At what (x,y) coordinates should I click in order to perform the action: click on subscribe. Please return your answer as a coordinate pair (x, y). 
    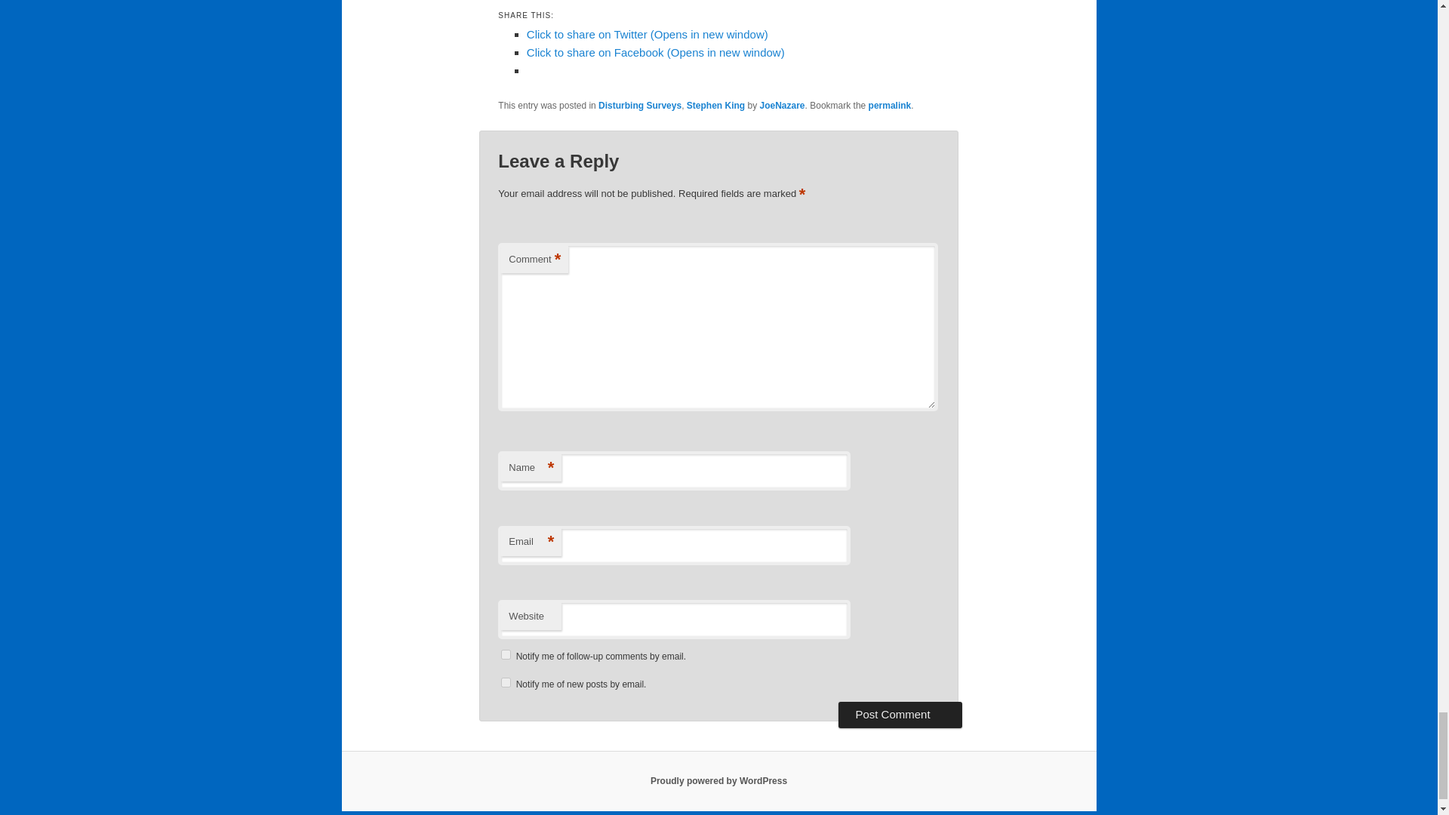
    Looking at the image, I should click on (506, 654).